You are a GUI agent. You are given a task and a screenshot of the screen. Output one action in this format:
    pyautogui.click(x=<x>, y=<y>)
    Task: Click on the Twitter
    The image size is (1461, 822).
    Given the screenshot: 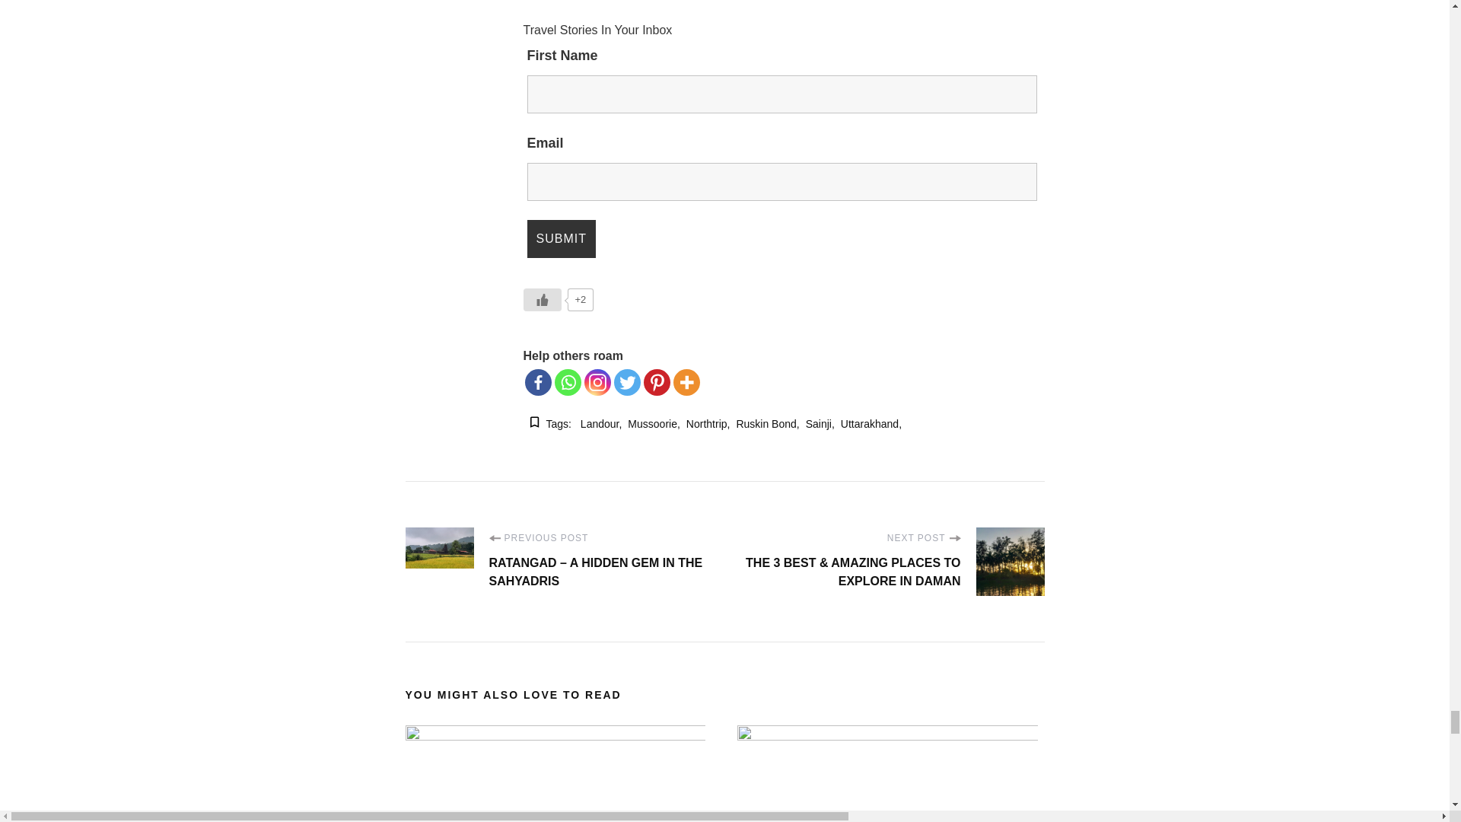 What is the action you would take?
    pyautogui.click(x=627, y=382)
    